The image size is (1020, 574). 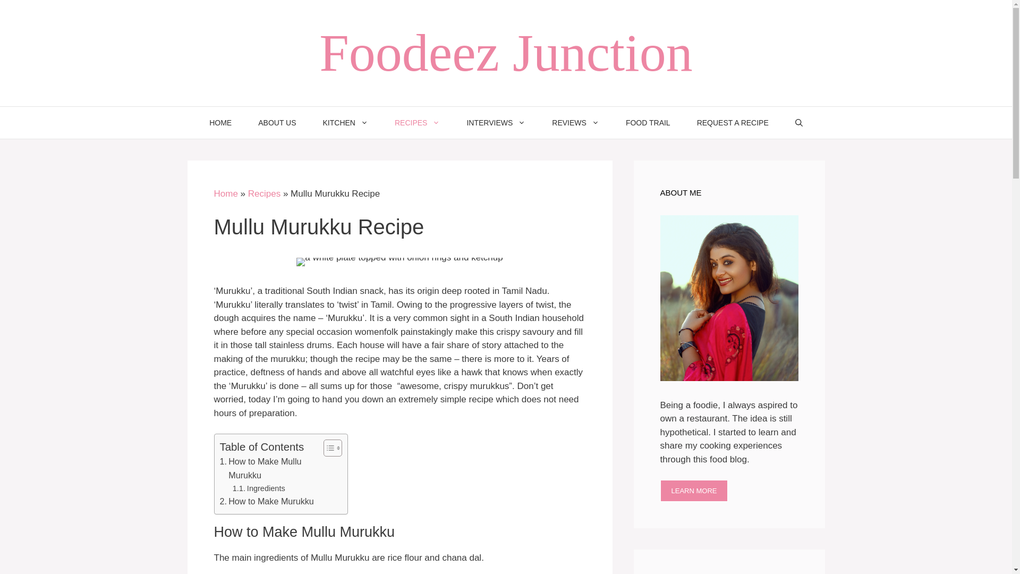 I want to click on REVIEWS, so click(x=575, y=122).